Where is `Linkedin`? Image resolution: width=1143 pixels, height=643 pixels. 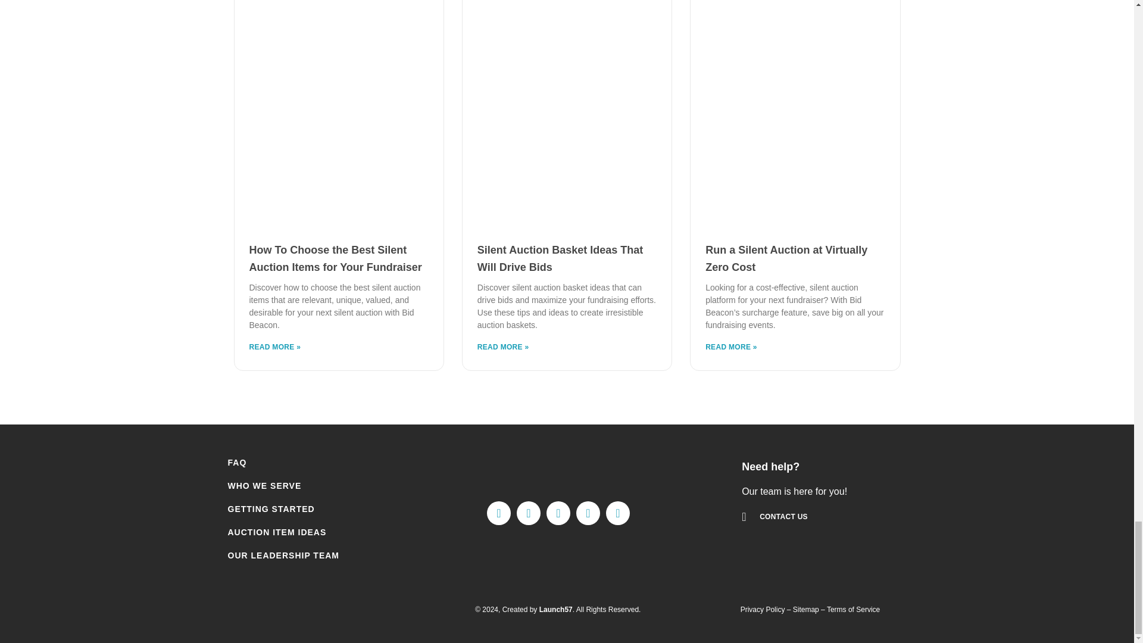 Linkedin is located at coordinates (558, 513).